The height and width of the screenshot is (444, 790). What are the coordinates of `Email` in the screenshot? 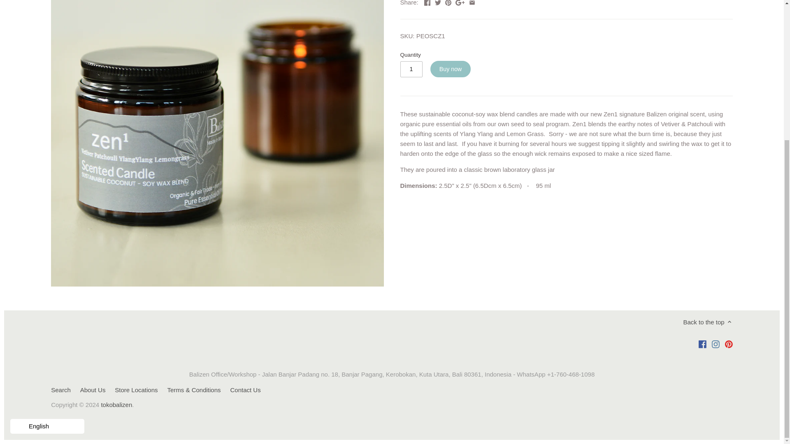 It's located at (472, 2).